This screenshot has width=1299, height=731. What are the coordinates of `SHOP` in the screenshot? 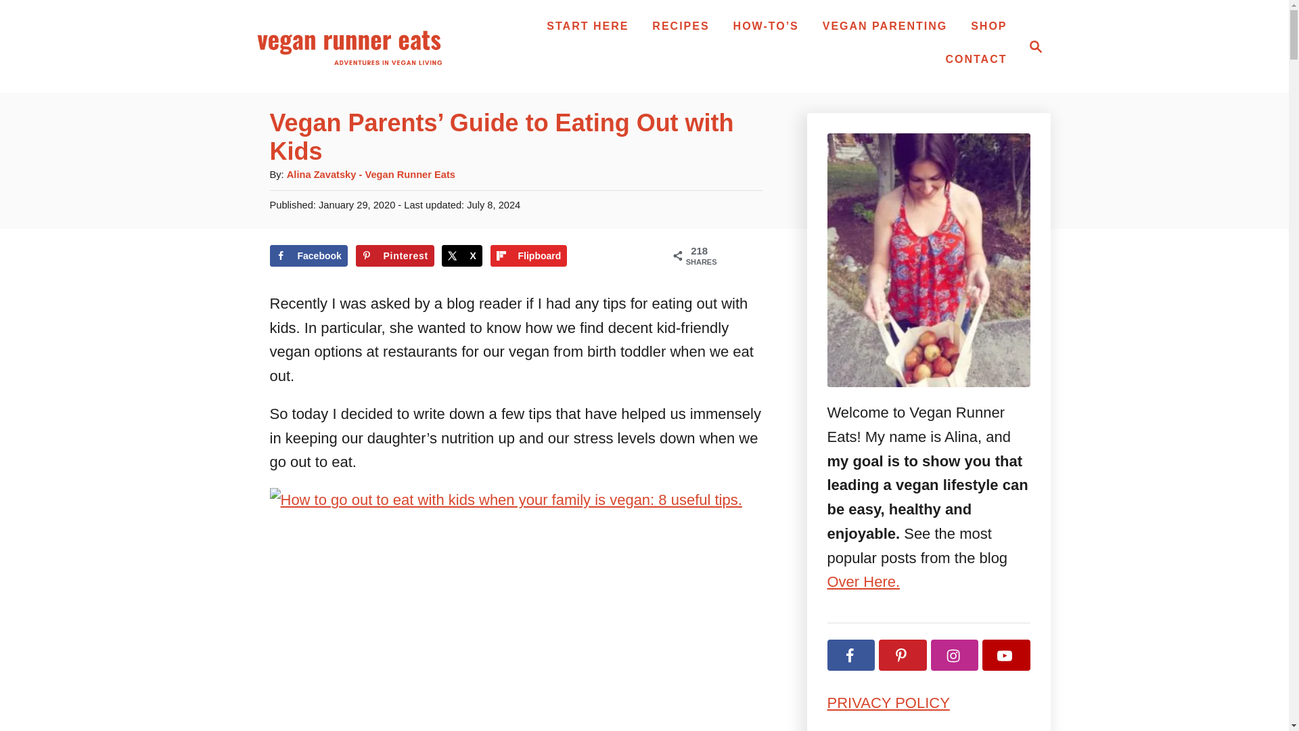 It's located at (307, 256).